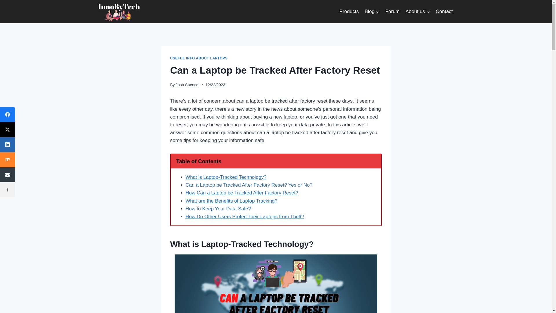  Describe the element at coordinates (248, 185) in the screenshot. I see `Can a Laptop be Tracked After Factory Reset? Yes or No?` at that location.